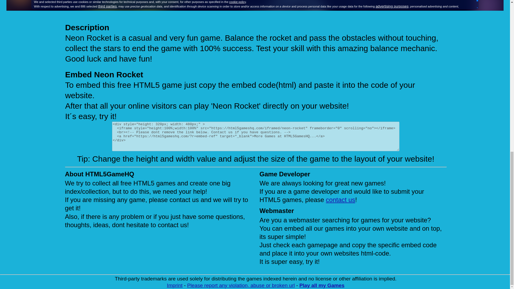 The height and width of the screenshot is (289, 514). I want to click on Play all my Games, so click(322, 285).